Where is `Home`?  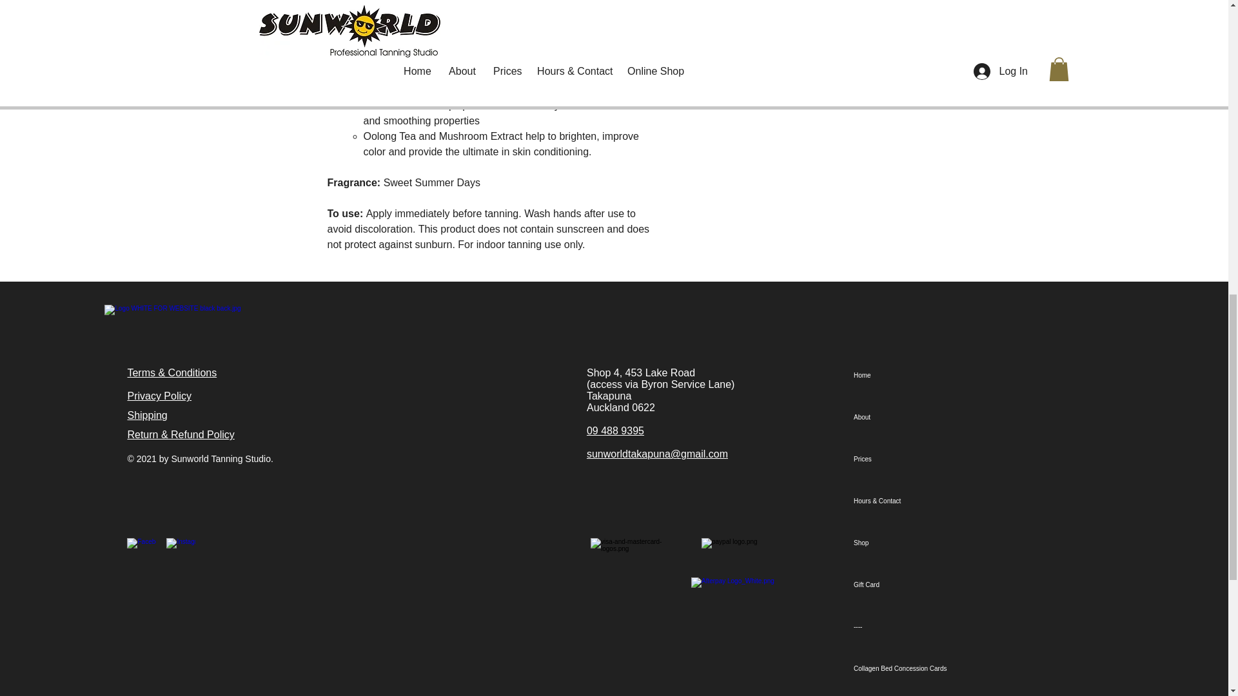
Home is located at coordinates (925, 375).